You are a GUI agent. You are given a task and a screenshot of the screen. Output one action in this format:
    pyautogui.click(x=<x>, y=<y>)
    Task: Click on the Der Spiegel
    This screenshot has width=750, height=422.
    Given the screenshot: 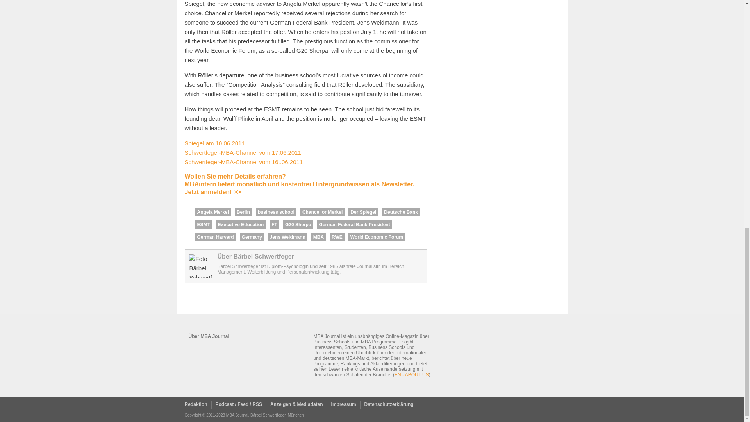 What is the action you would take?
    pyautogui.click(x=363, y=212)
    